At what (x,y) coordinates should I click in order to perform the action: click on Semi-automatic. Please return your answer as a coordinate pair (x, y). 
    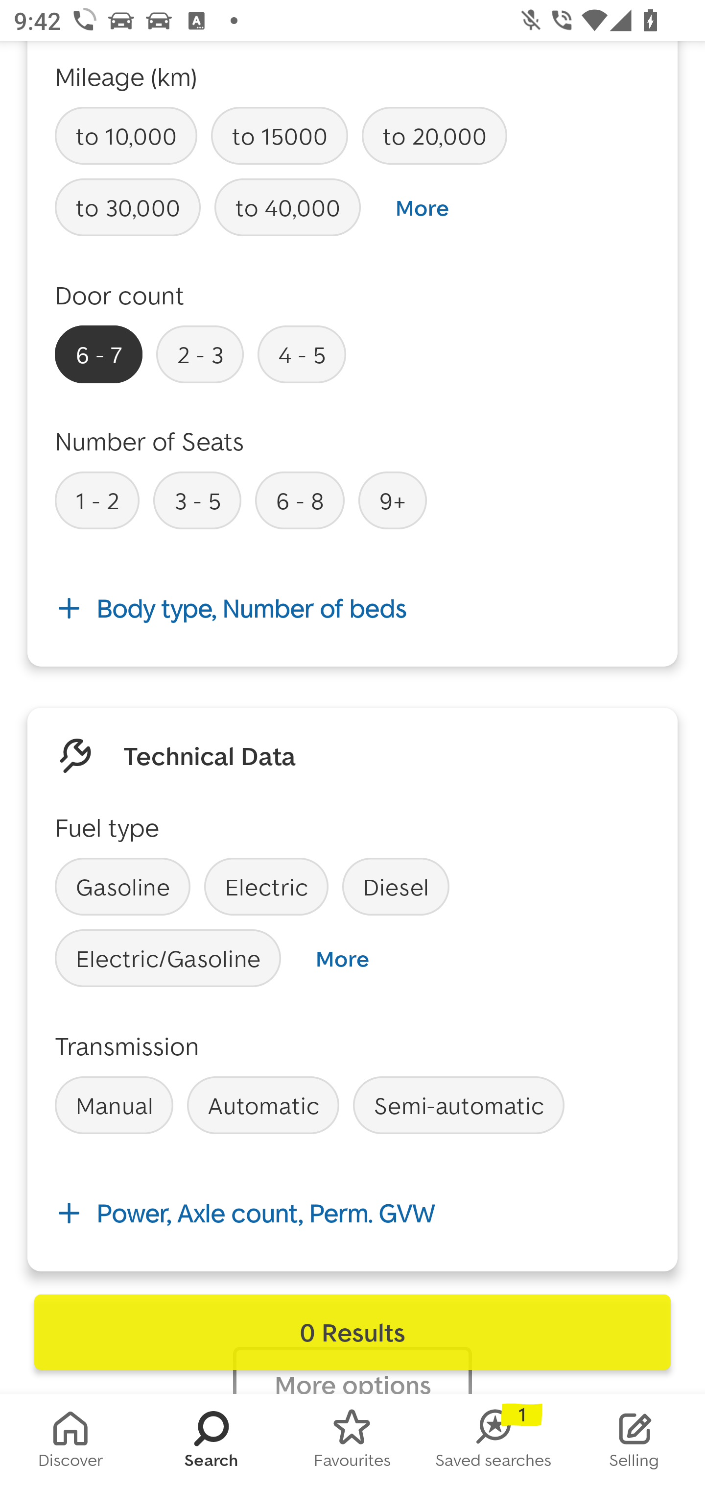
    Looking at the image, I should click on (459, 1105).